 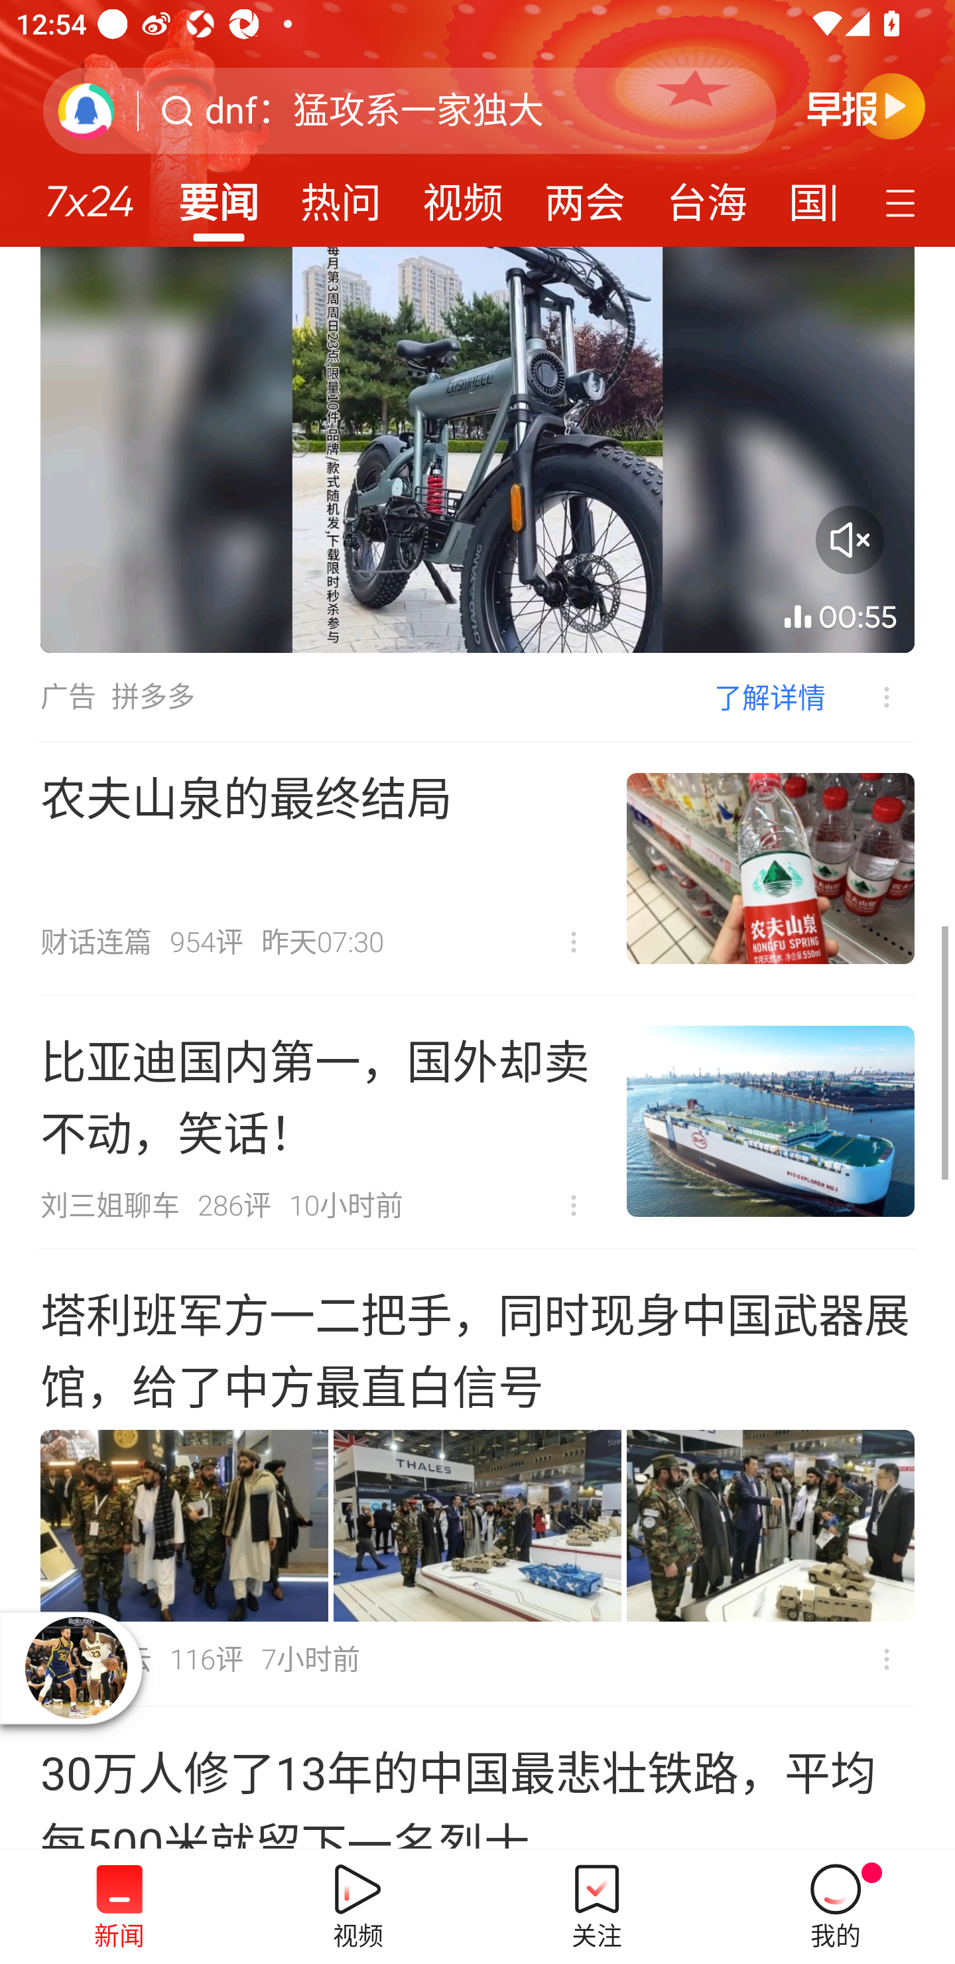 I want to click on 00:55 音量开关, so click(x=477, y=449).